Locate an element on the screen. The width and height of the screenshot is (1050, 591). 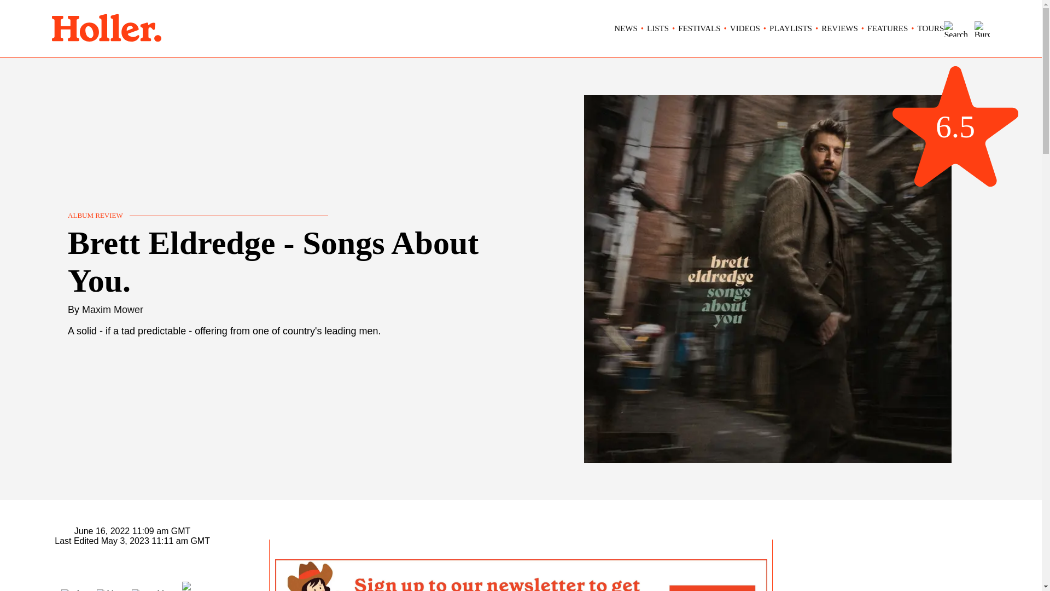
VIDEOS is located at coordinates (745, 28).